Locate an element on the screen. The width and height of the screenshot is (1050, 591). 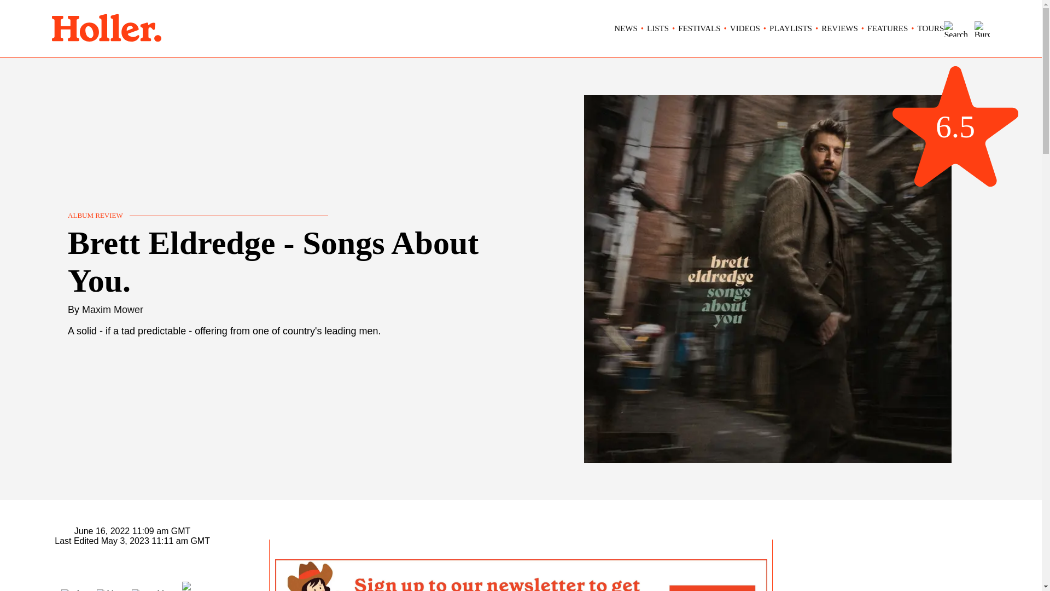
VIDEOS is located at coordinates (745, 28).